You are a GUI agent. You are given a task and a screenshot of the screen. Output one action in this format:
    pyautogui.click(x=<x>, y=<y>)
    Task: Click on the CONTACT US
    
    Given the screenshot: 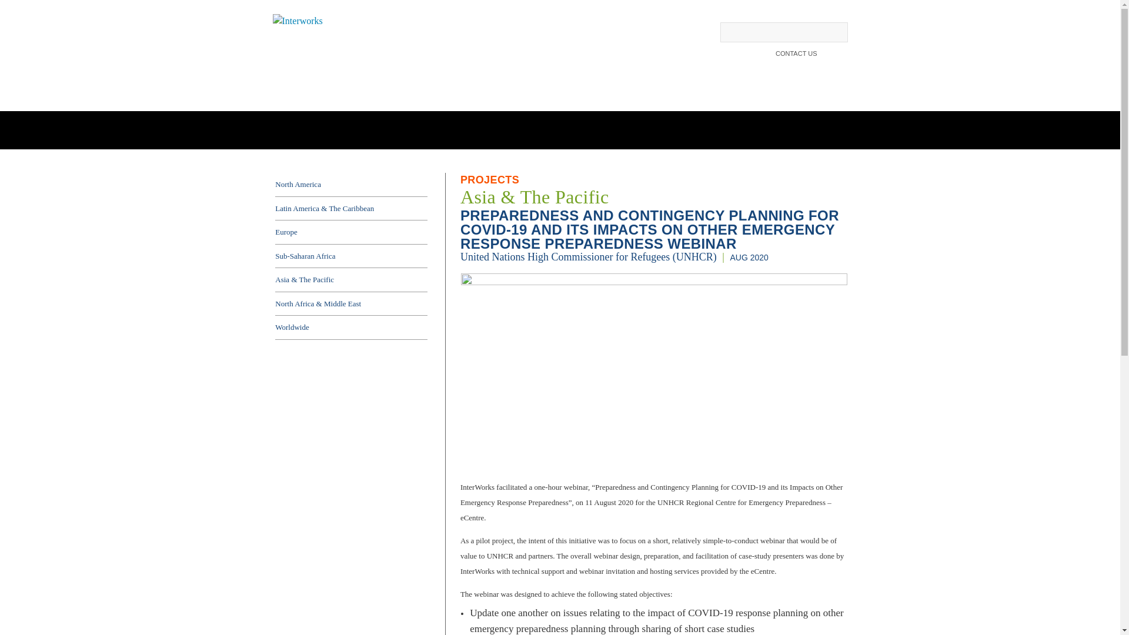 What is the action you would take?
    pyautogui.click(x=796, y=55)
    